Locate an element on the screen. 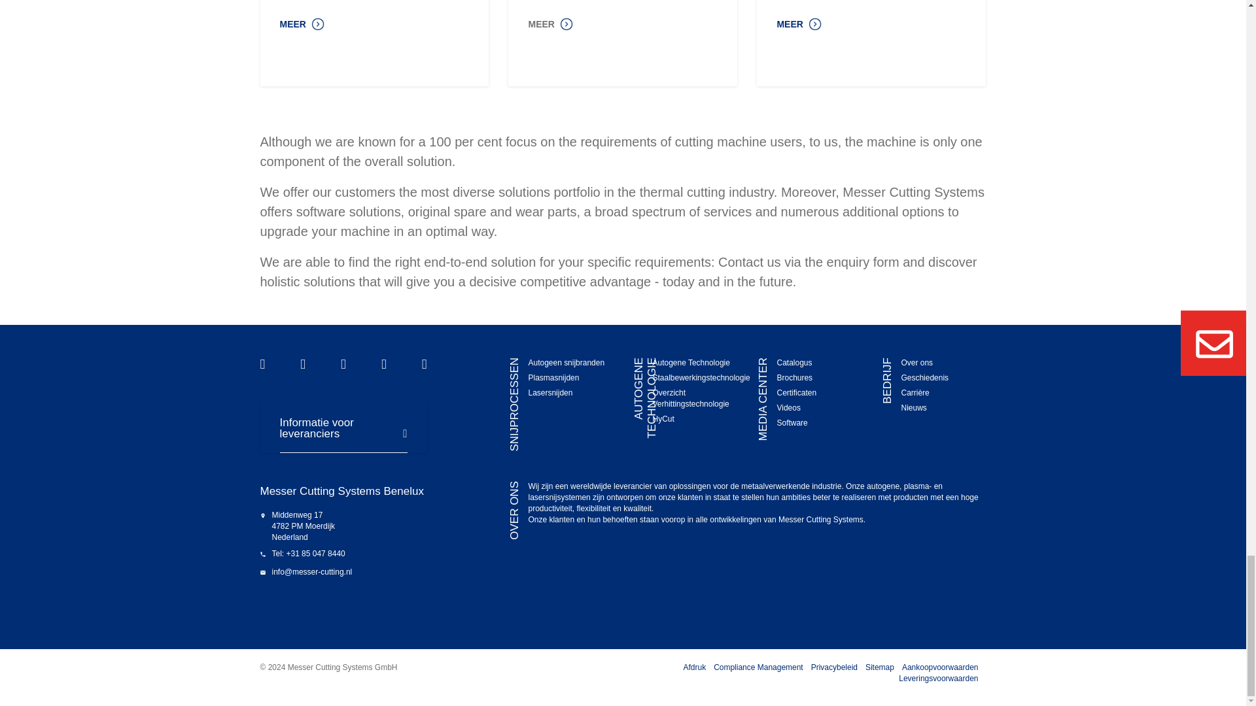  MEER   is located at coordinates (798, 22).